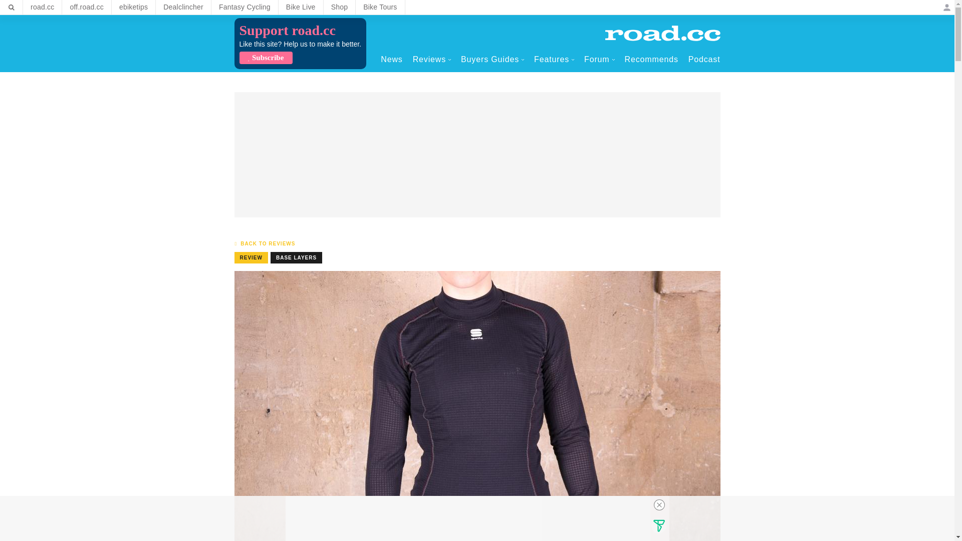 The height and width of the screenshot is (541, 962). What do you see at coordinates (301, 7) in the screenshot?
I see `Bike Live` at bounding box center [301, 7].